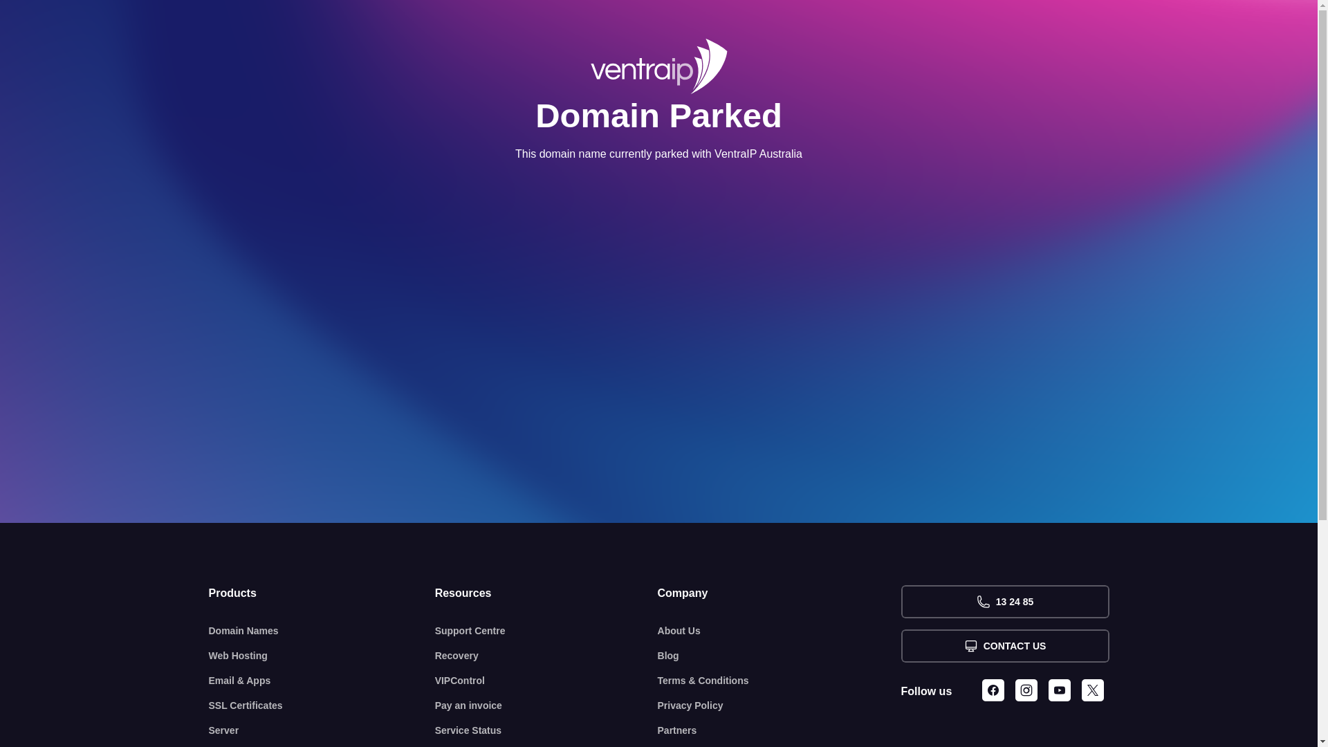 This screenshot has width=1328, height=747. I want to click on Partners, so click(780, 730).